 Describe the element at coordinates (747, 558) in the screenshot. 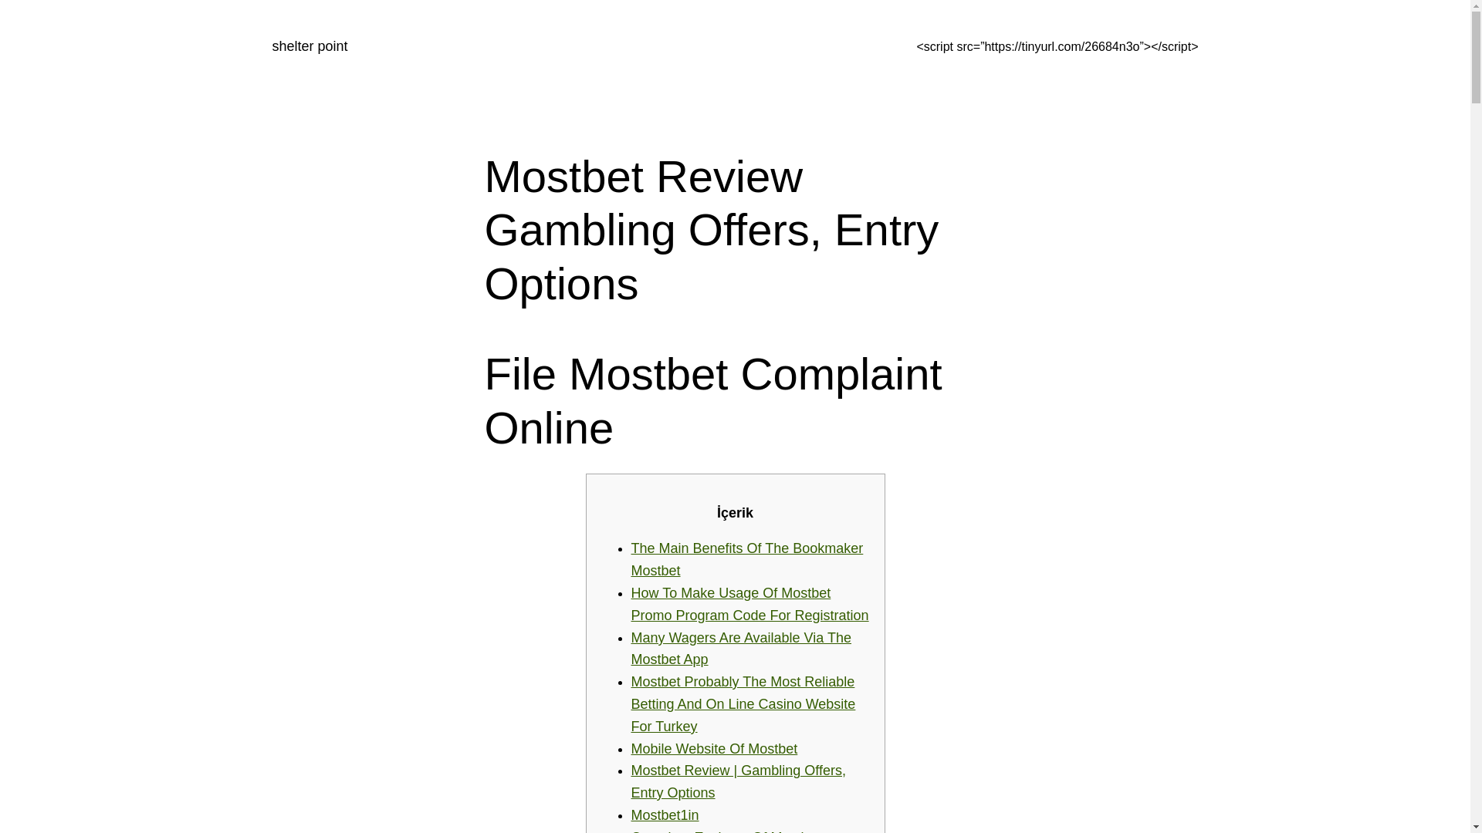

I see `The Main Benefits Of The Bookmaker Mostbet` at that location.